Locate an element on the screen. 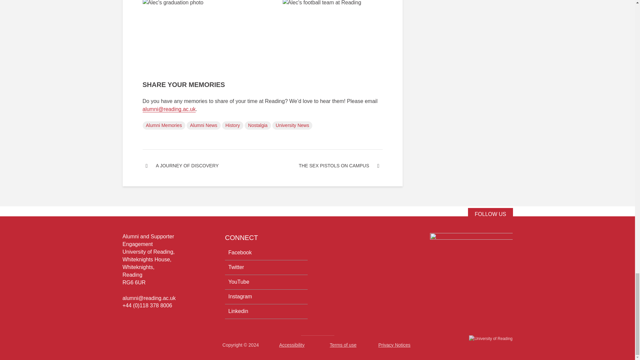 This screenshot has width=640, height=360. Nostalgia is located at coordinates (257, 125).